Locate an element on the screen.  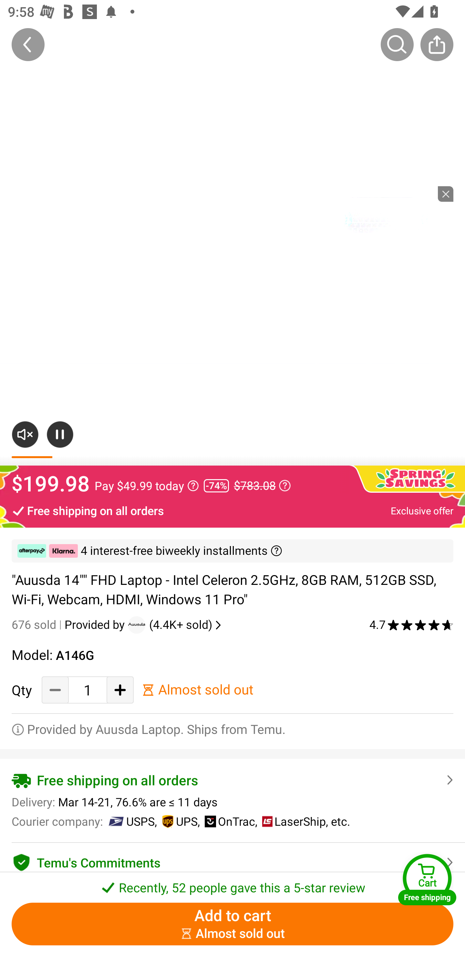
Free shipping on all orders Exclusive offer is located at coordinates (232, 510).